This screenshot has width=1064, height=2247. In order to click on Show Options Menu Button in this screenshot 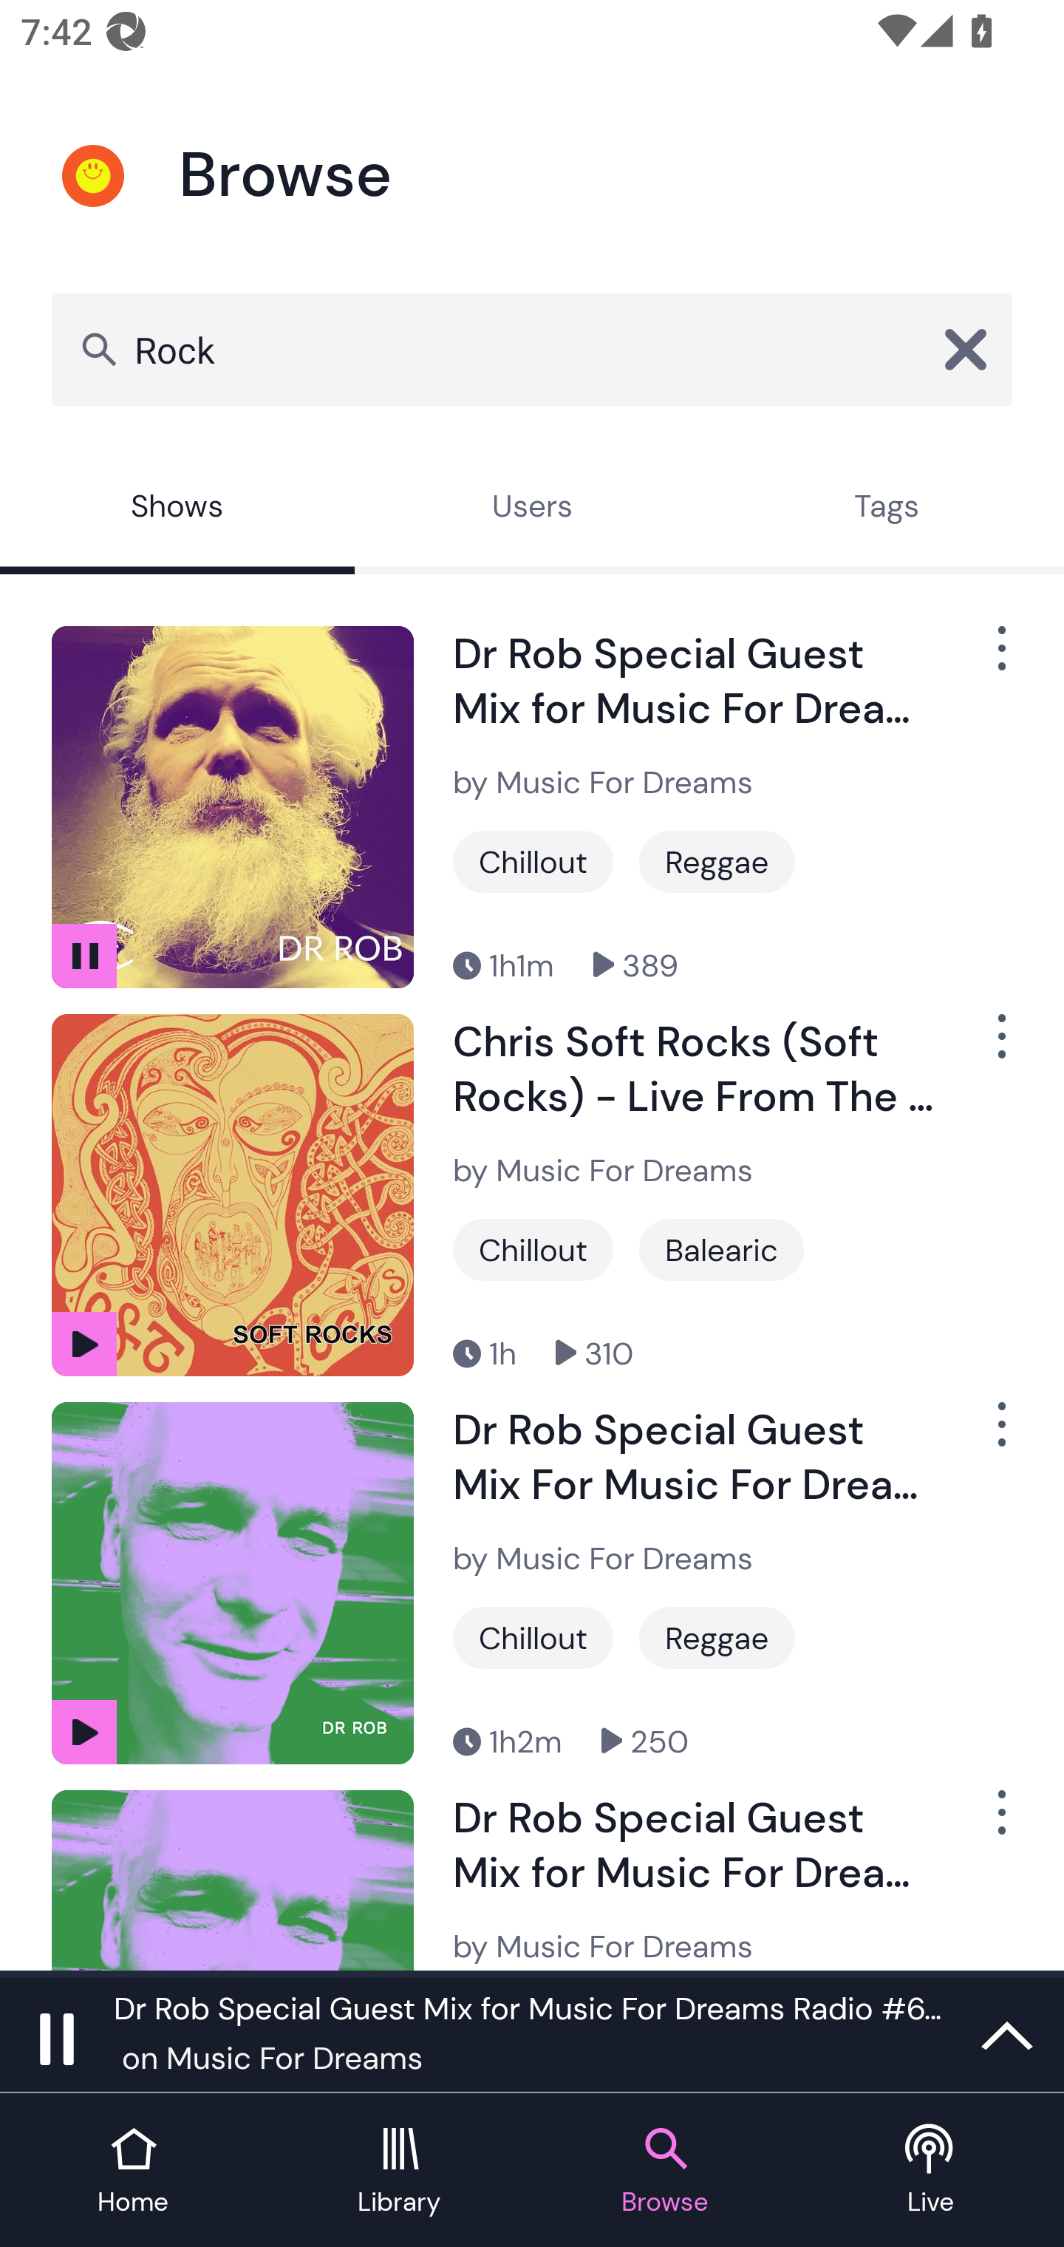, I will do `click(999, 1435)`.